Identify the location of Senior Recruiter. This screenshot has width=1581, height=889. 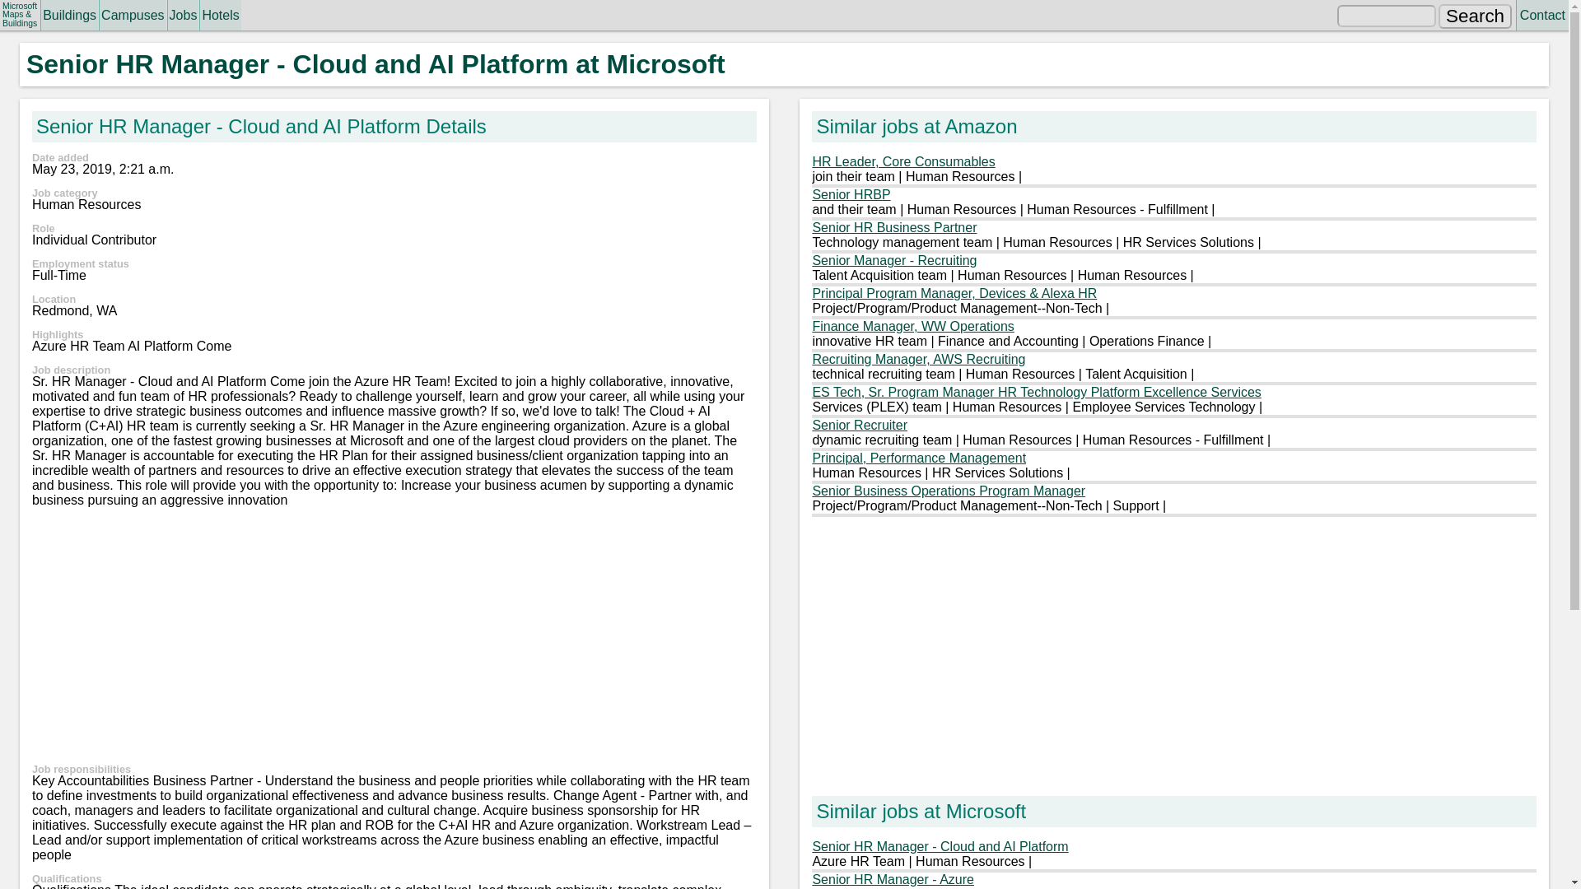
(860, 425).